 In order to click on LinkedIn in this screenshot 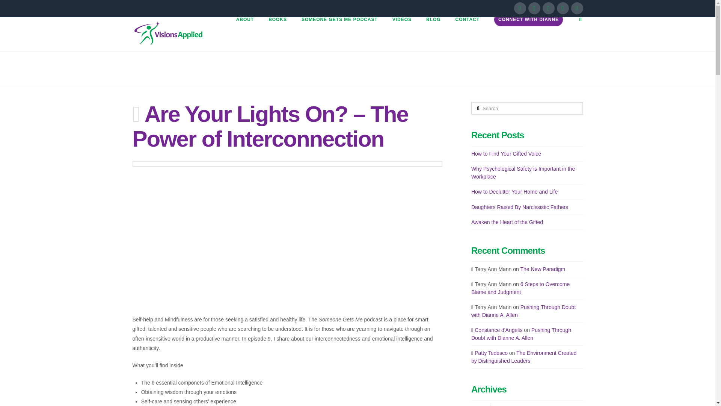, I will do `click(548, 8)`.